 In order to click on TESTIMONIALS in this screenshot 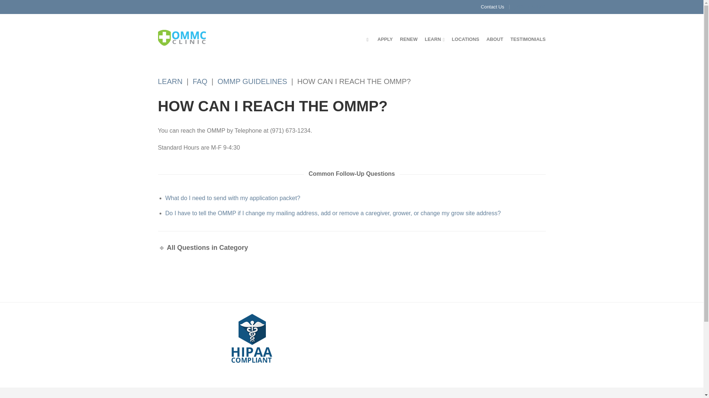, I will do `click(528, 39)`.